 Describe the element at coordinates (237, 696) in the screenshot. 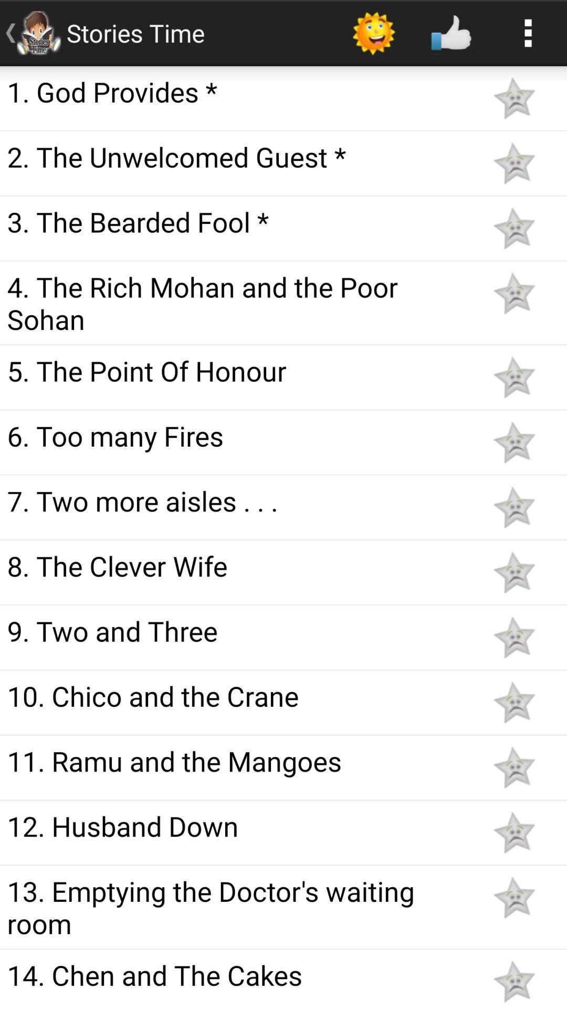

I see `launch 10 chico and icon` at that location.